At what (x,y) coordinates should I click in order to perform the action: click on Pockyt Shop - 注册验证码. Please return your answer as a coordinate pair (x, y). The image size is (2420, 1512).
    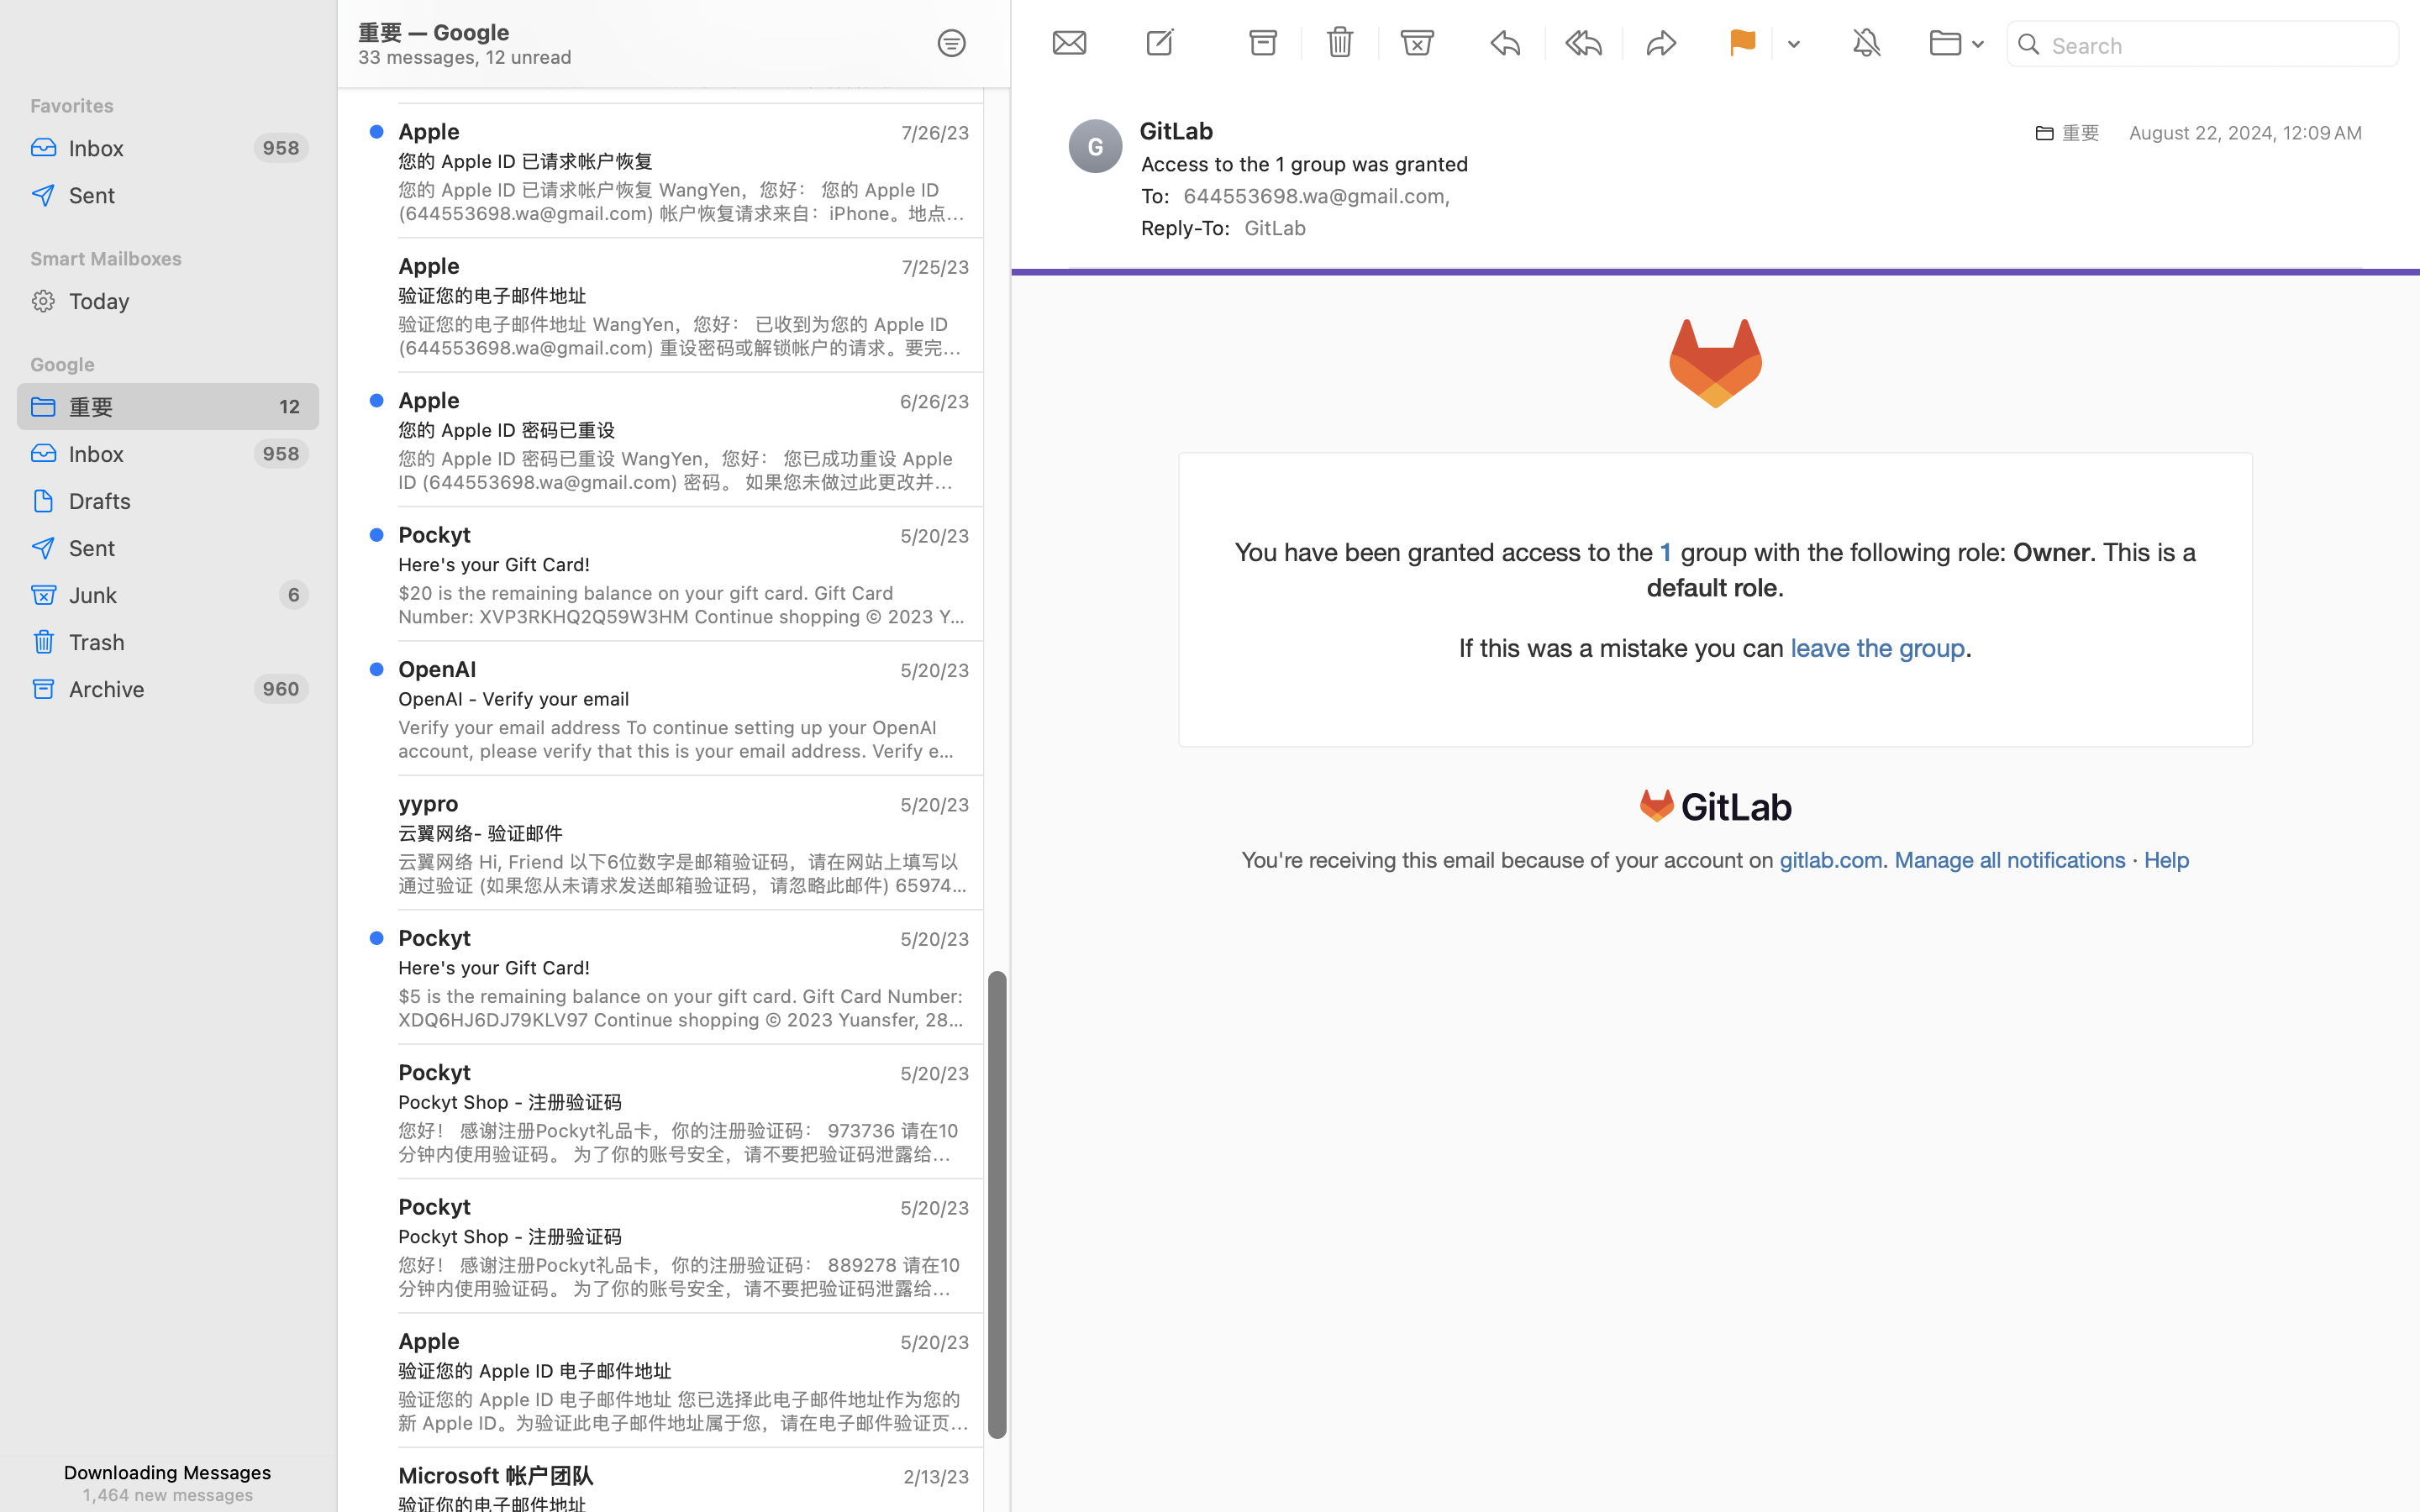
    Looking at the image, I should click on (677, 1236).